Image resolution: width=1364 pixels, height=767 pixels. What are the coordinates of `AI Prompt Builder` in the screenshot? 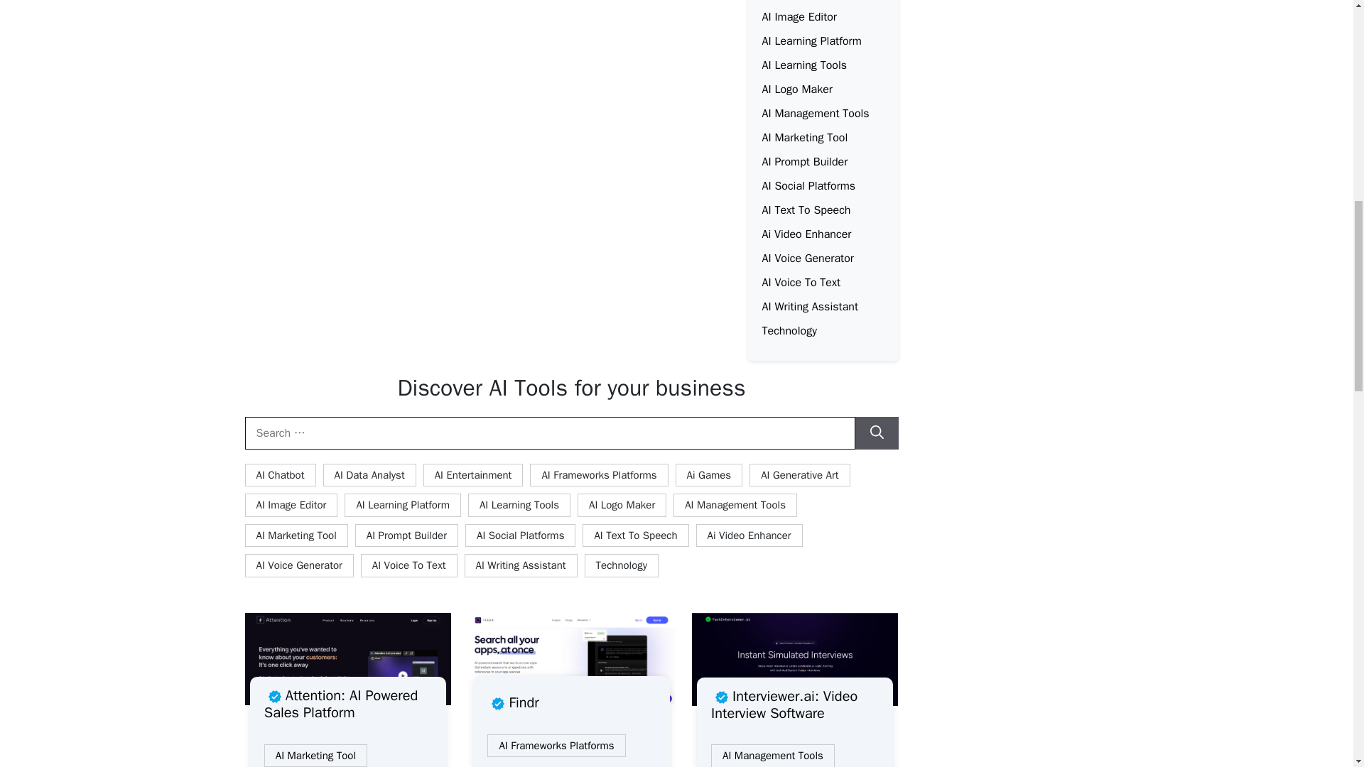 It's located at (804, 162).